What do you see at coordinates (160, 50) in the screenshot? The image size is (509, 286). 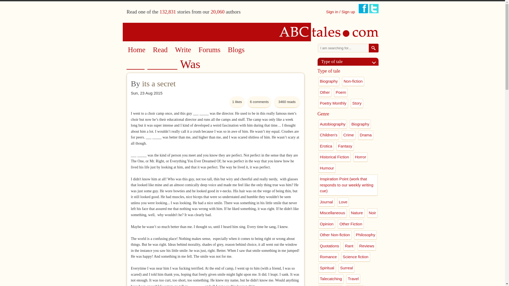 I see `Read` at bounding box center [160, 50].